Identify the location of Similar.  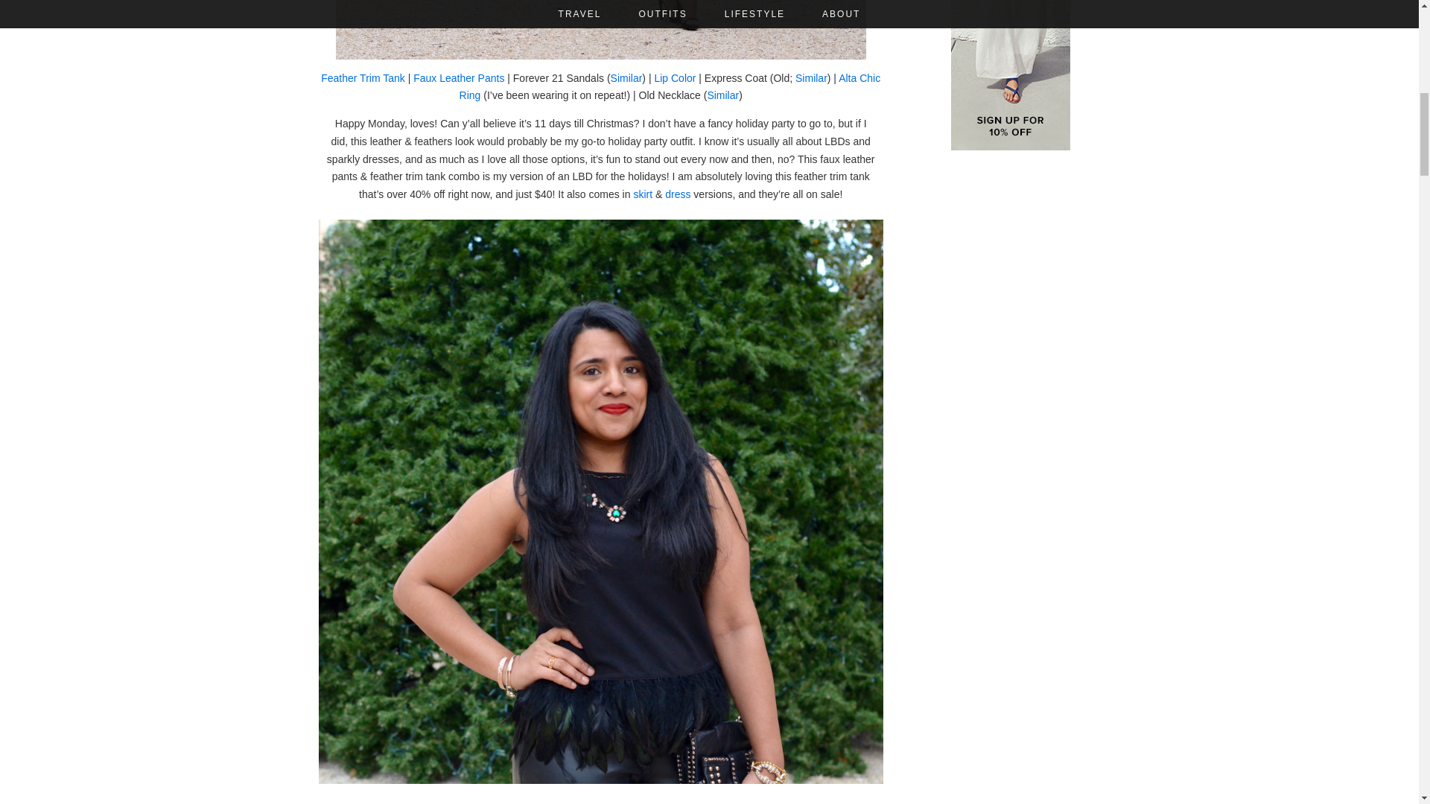
(811, 77).